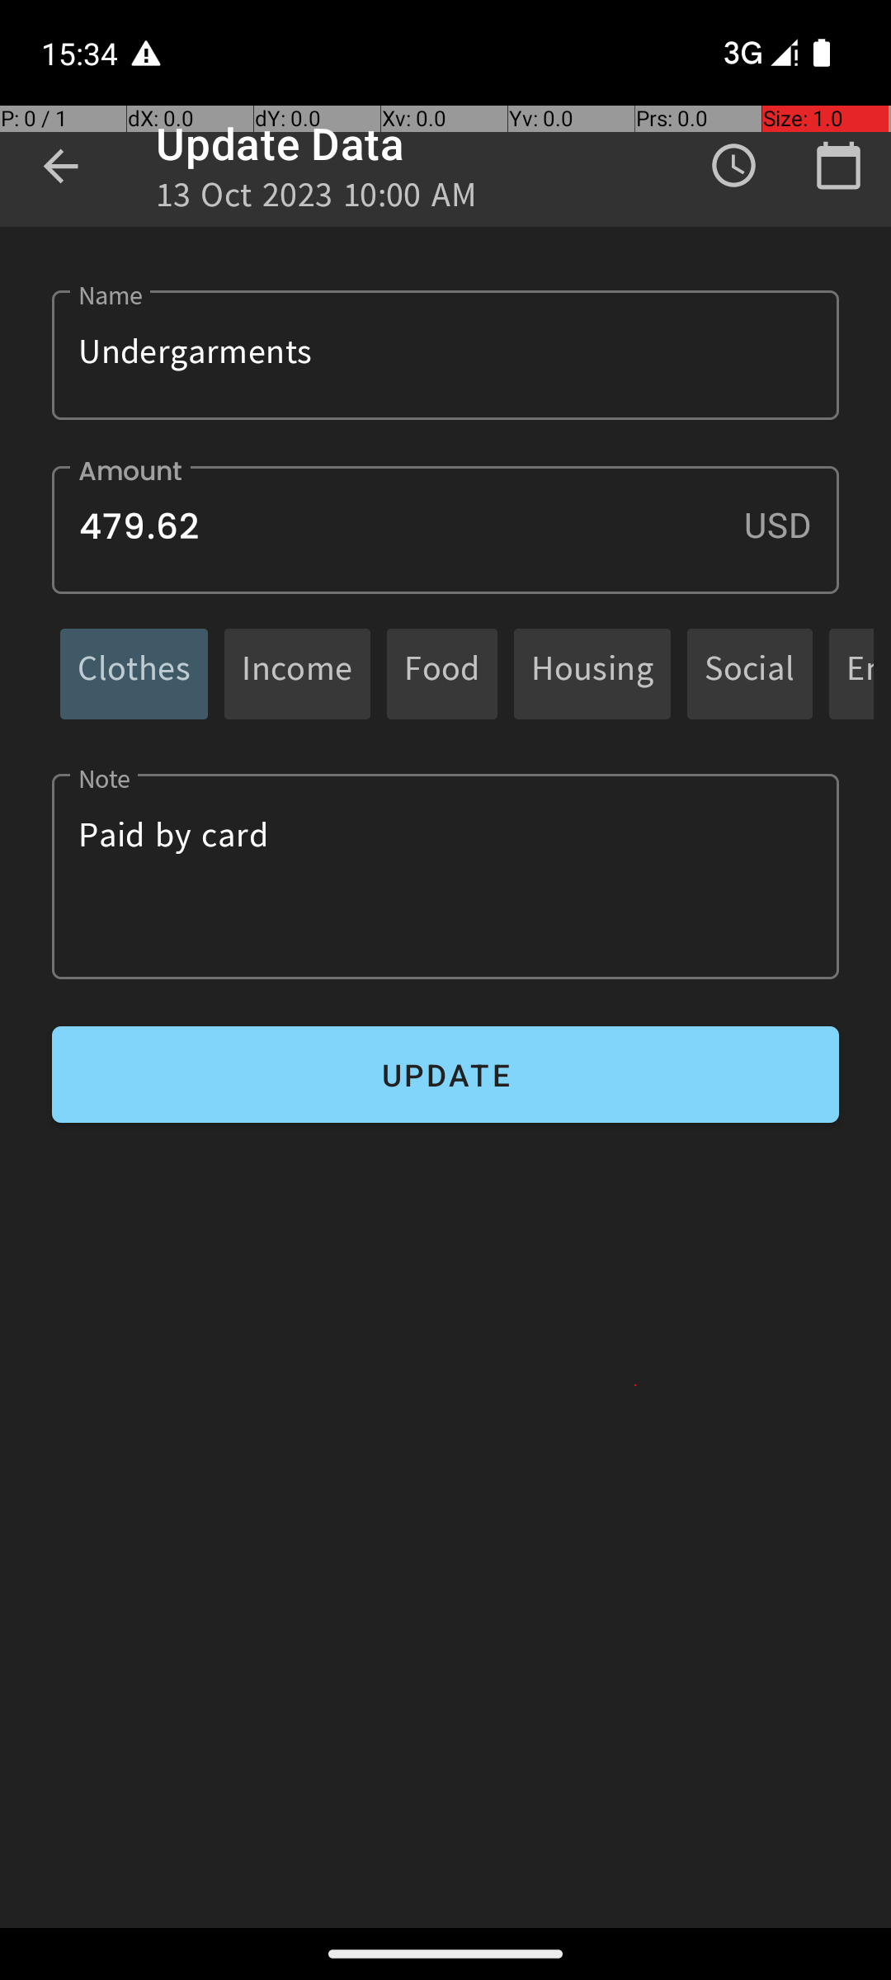 Image resolution: width=891 pixels, height=1980 pixels. What do you see at coordinates (317, 200) in the screenshot?
I see `13 Oct 2023 10:00 AM` at bounding box center [317, 200].